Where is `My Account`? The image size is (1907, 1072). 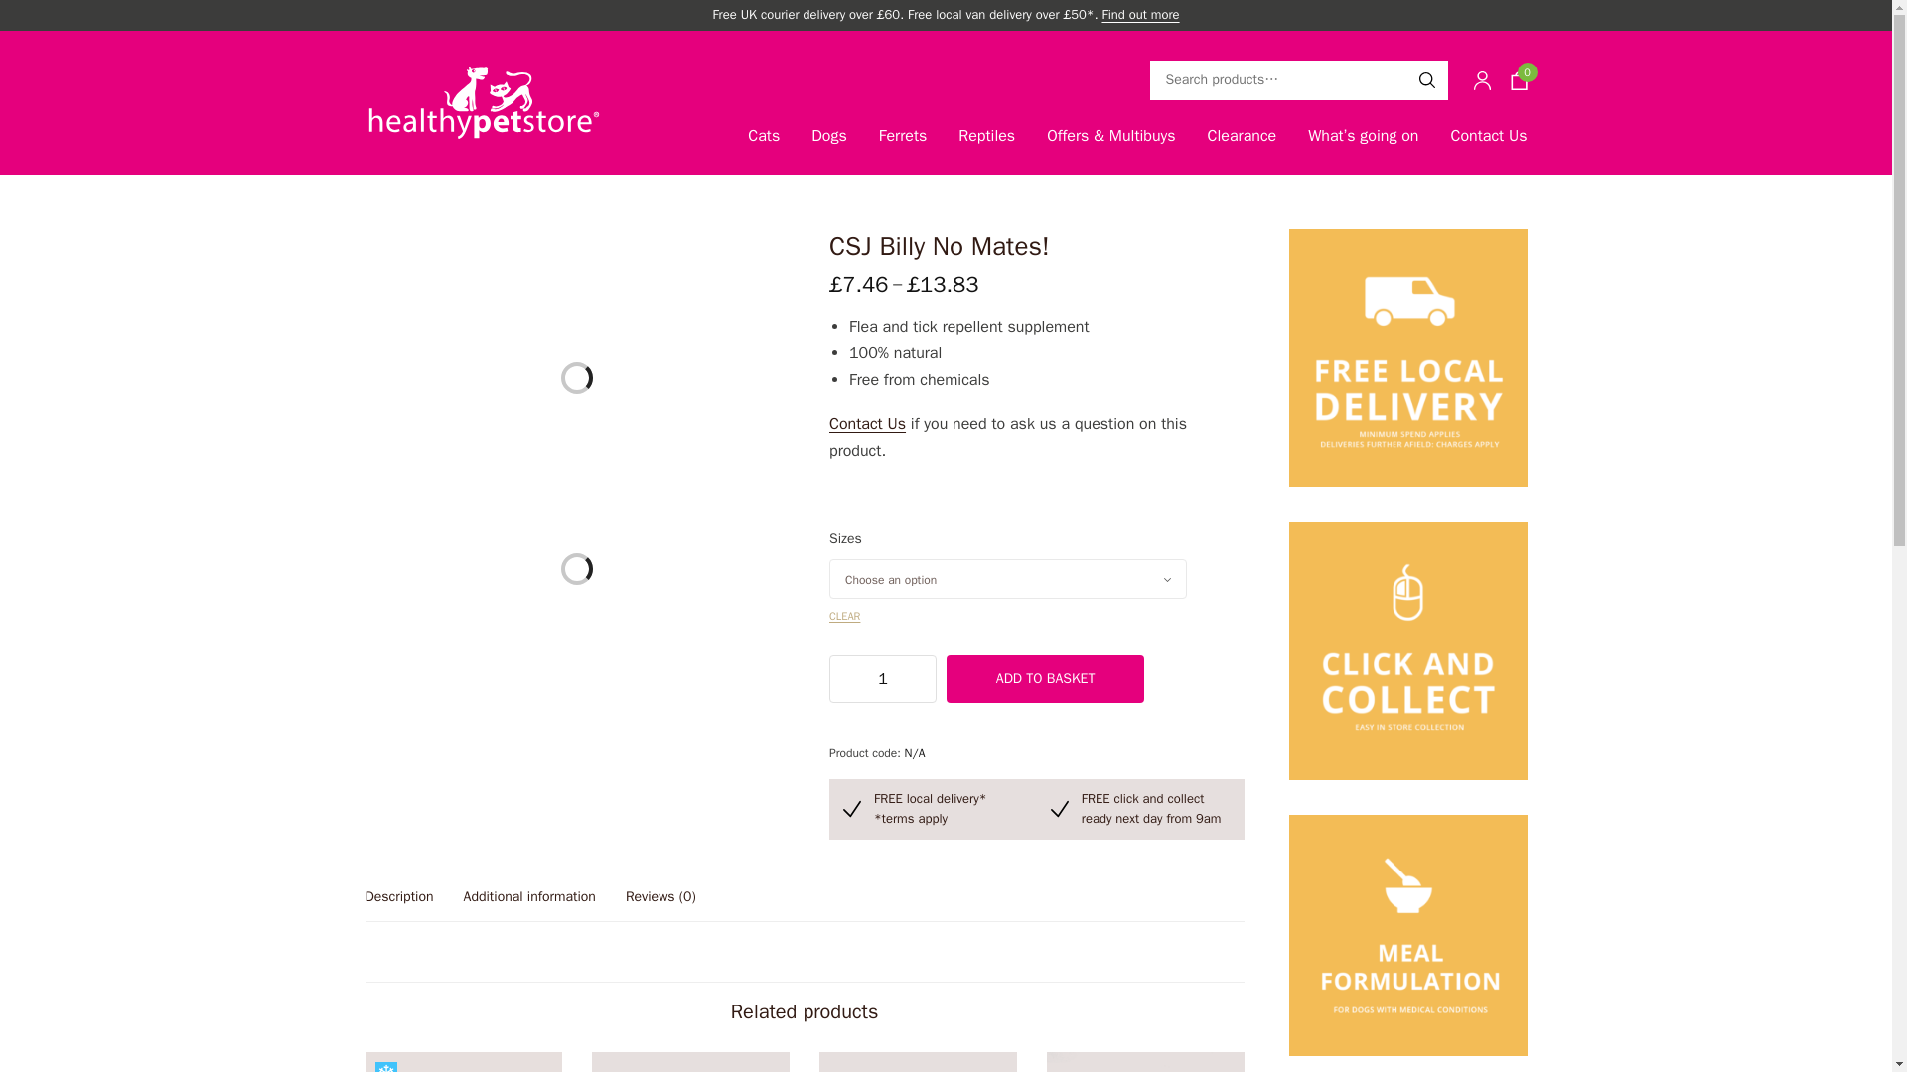
My Account is located at coordinates (1482, 80).